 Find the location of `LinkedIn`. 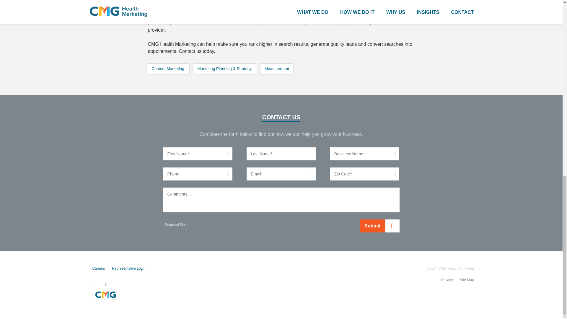

LinkedIn is located at coordinates (106, 284).